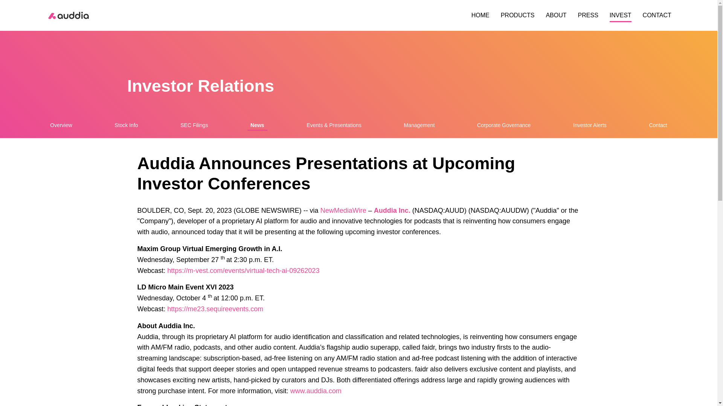  Describe the element at coordinates (480, 15) in the screenshot. I see `HOME` at that location.